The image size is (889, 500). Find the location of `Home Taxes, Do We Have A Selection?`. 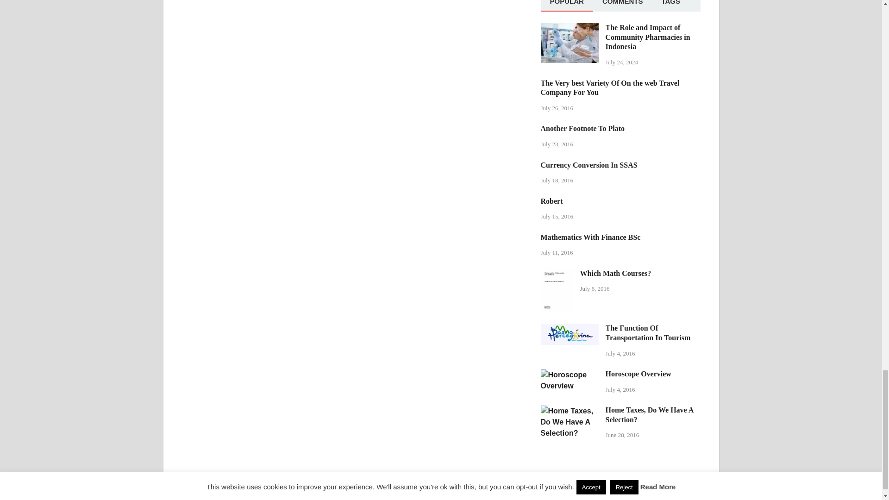

Home Taxes, Do We Have A Selection? is located at coordinates (570, 411).